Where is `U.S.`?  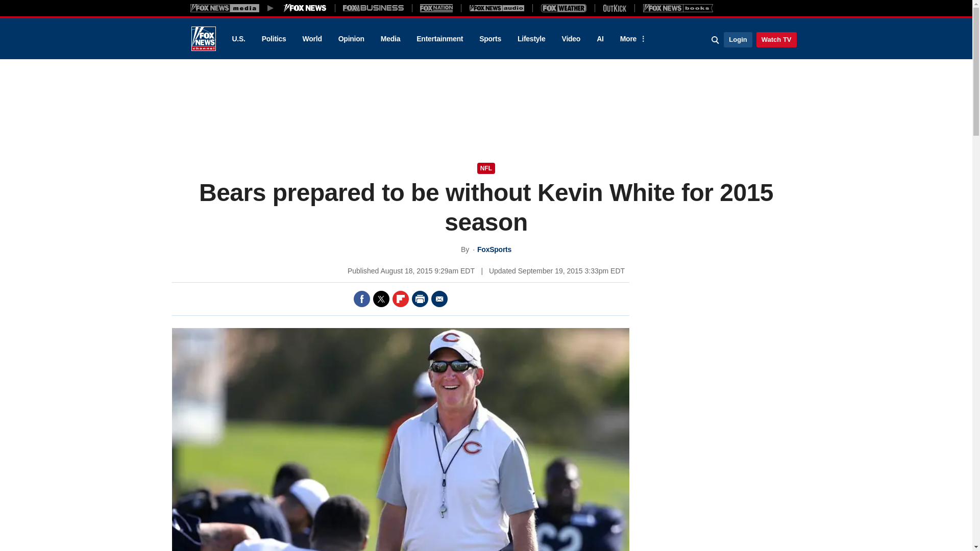 U.S. is located at coordinates (238, 39).